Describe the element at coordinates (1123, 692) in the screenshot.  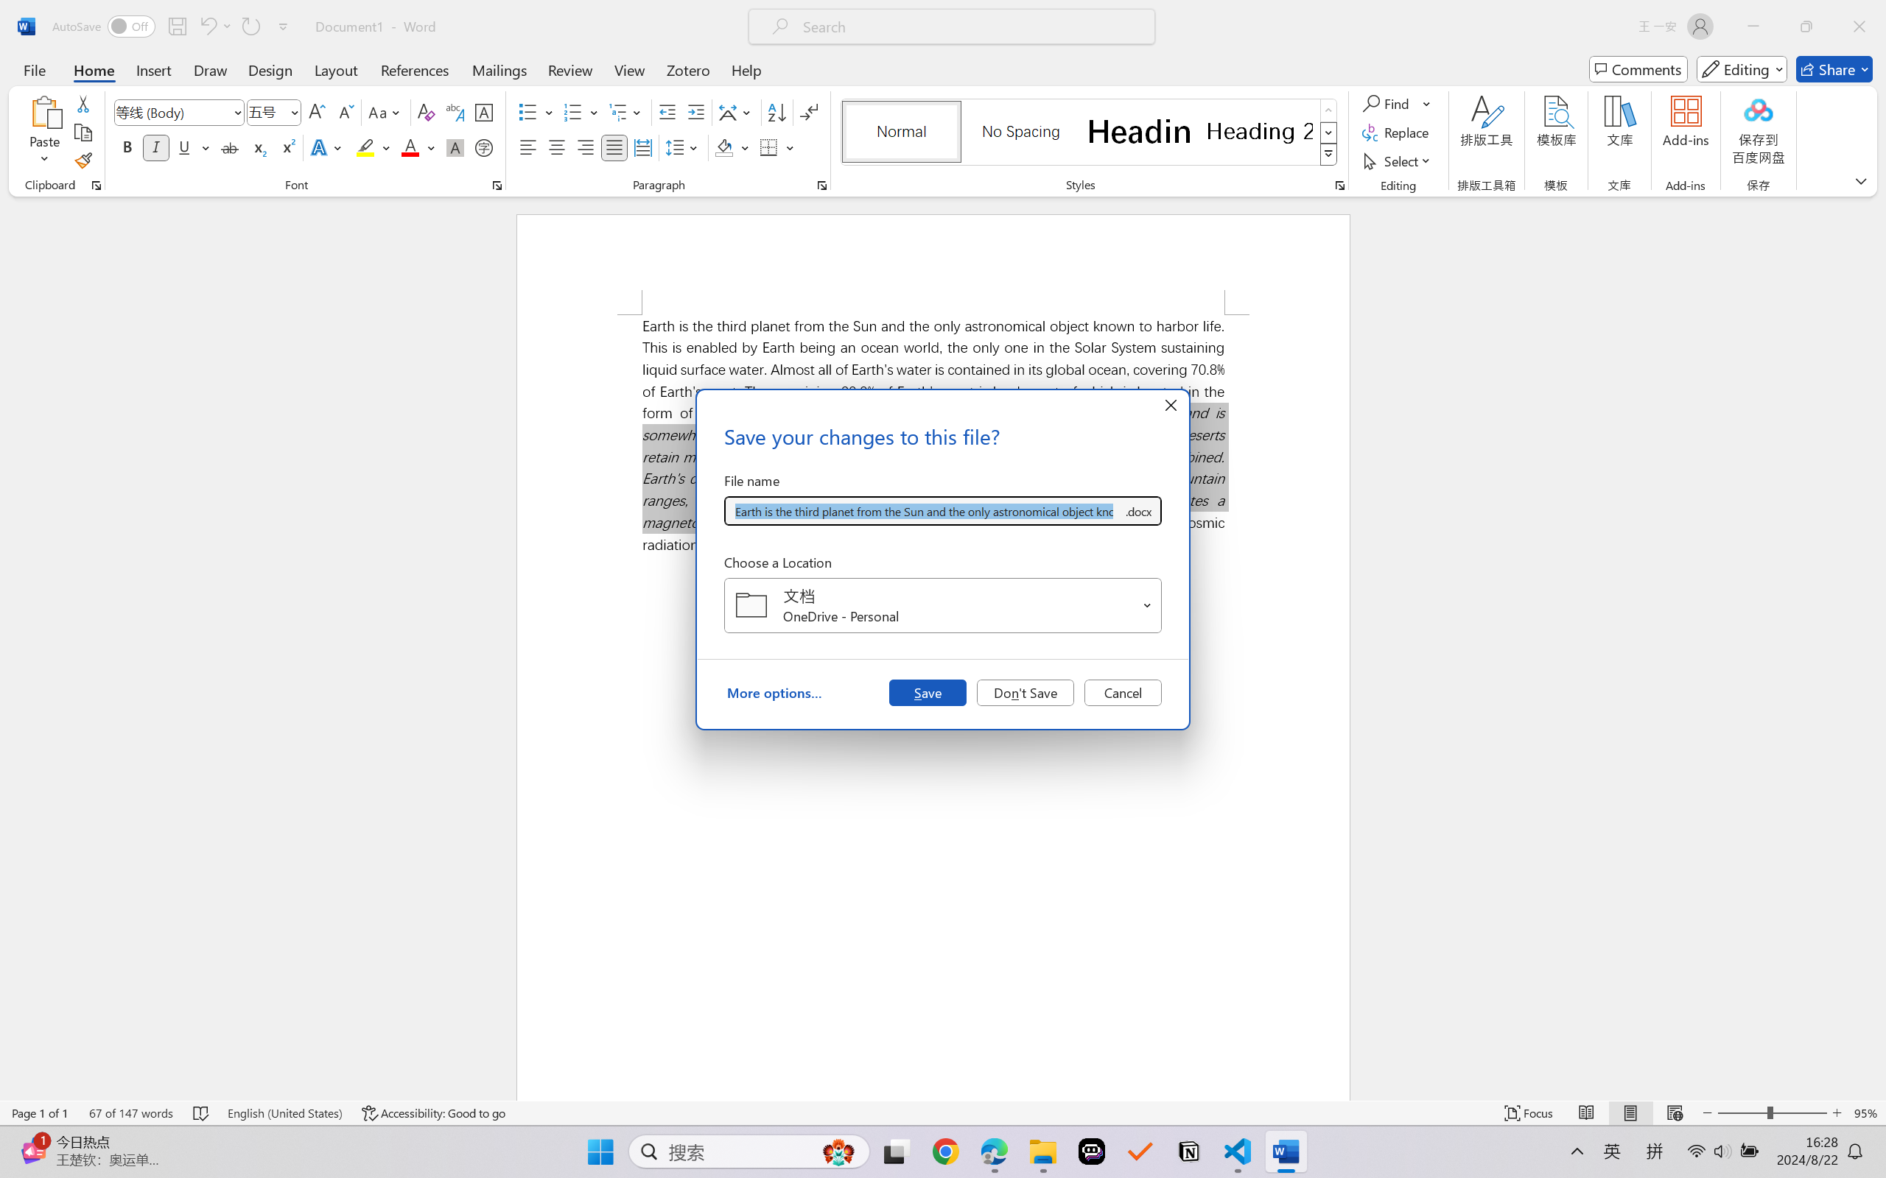
I see `Cancel` at that location.